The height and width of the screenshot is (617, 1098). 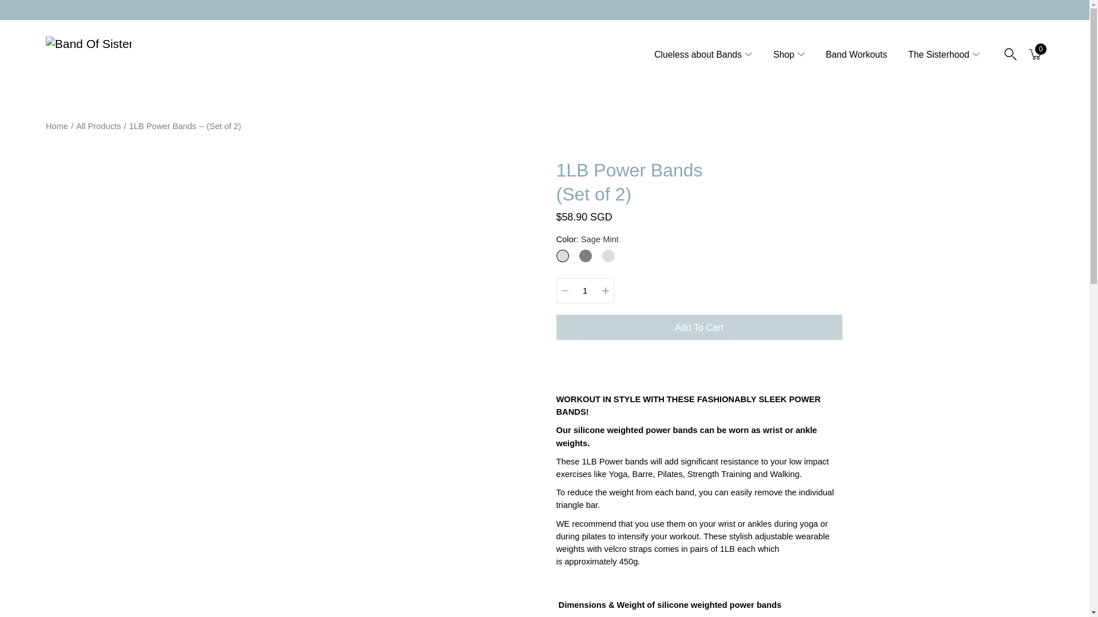 What do you see at coordinates (584, 291) in the screenshot?
I see `1` at bounding box center [584, 291].